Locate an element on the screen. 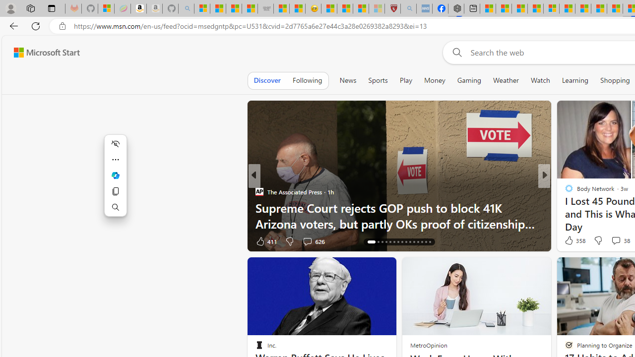 The image size is (635, 357). Parade is located at coordinates (565, 191).